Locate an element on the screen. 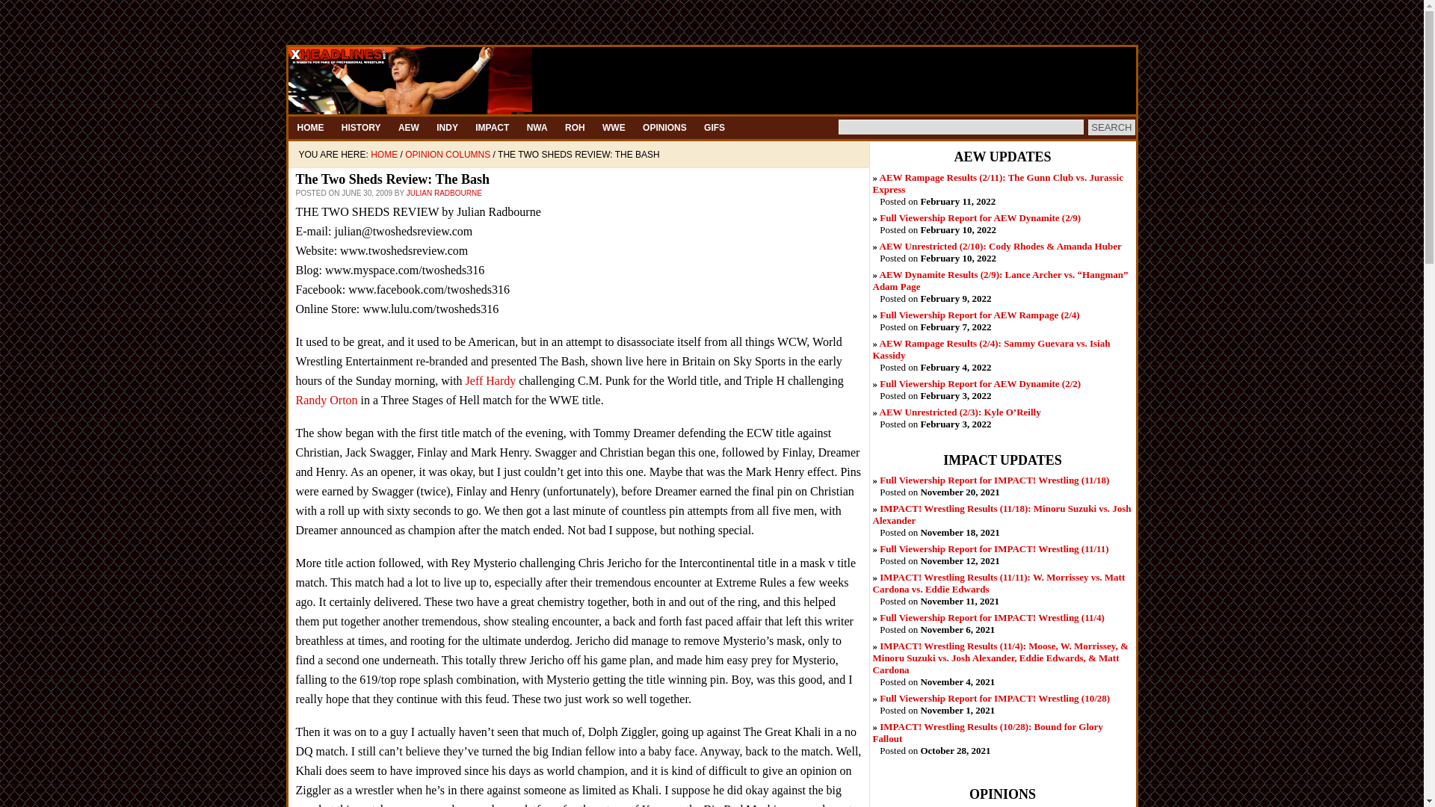  HOME is located at coordinates (310, 127).